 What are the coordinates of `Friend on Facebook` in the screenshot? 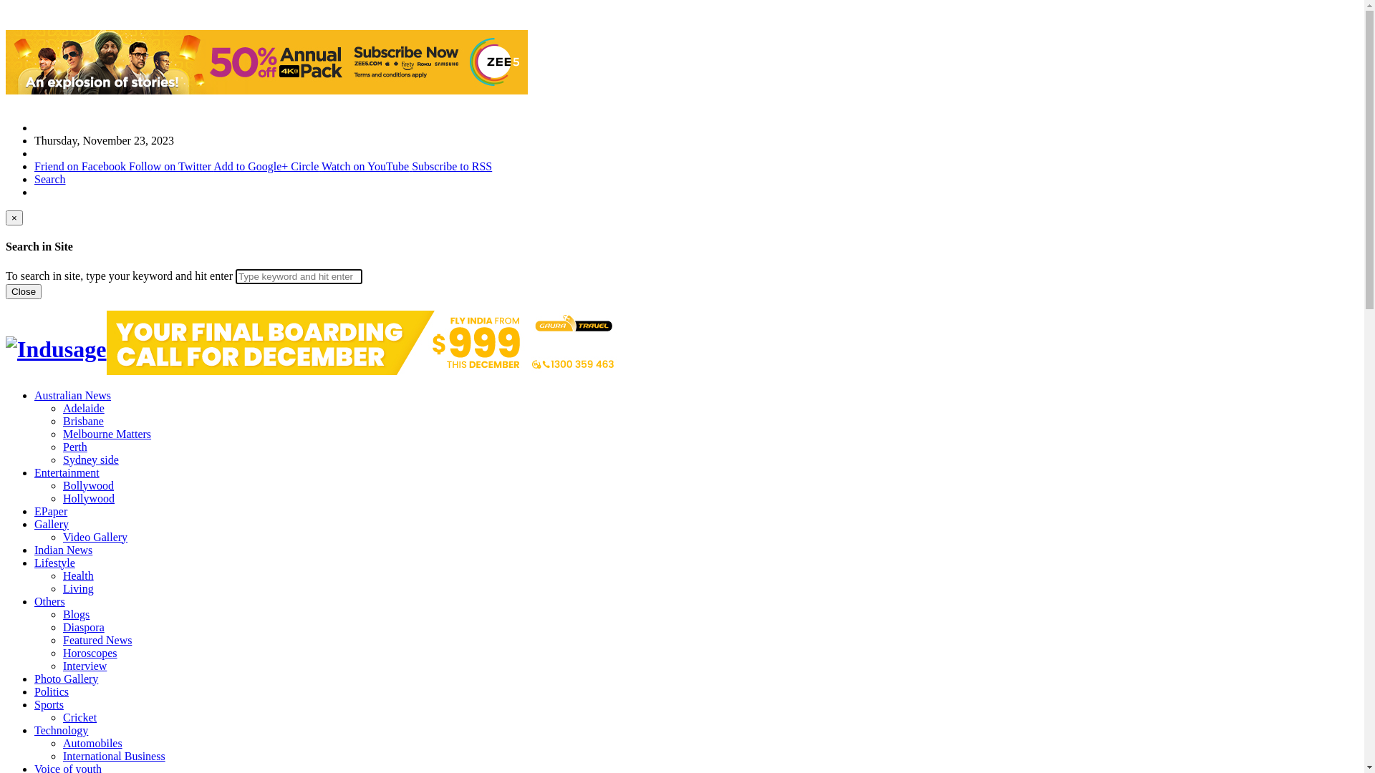 It's located at (82, 166).